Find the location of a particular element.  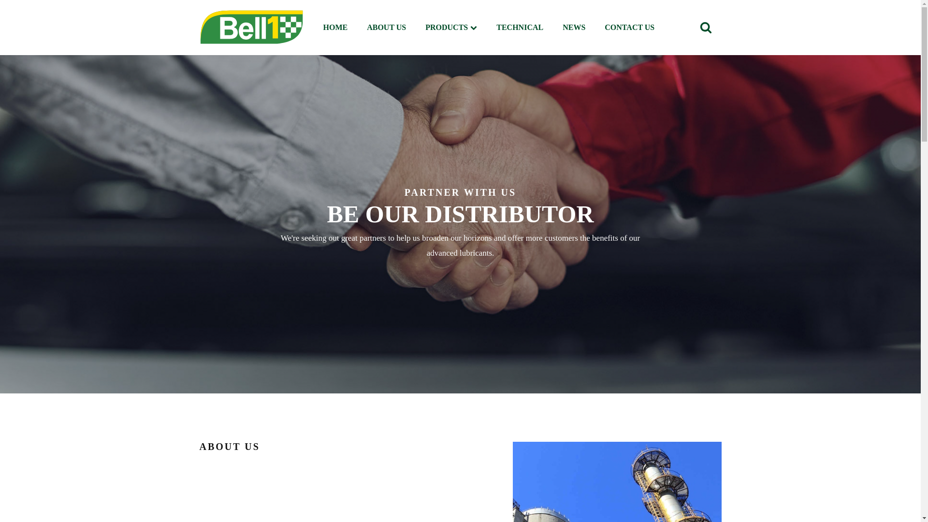

NEWS is located at coordinates (574, 27).